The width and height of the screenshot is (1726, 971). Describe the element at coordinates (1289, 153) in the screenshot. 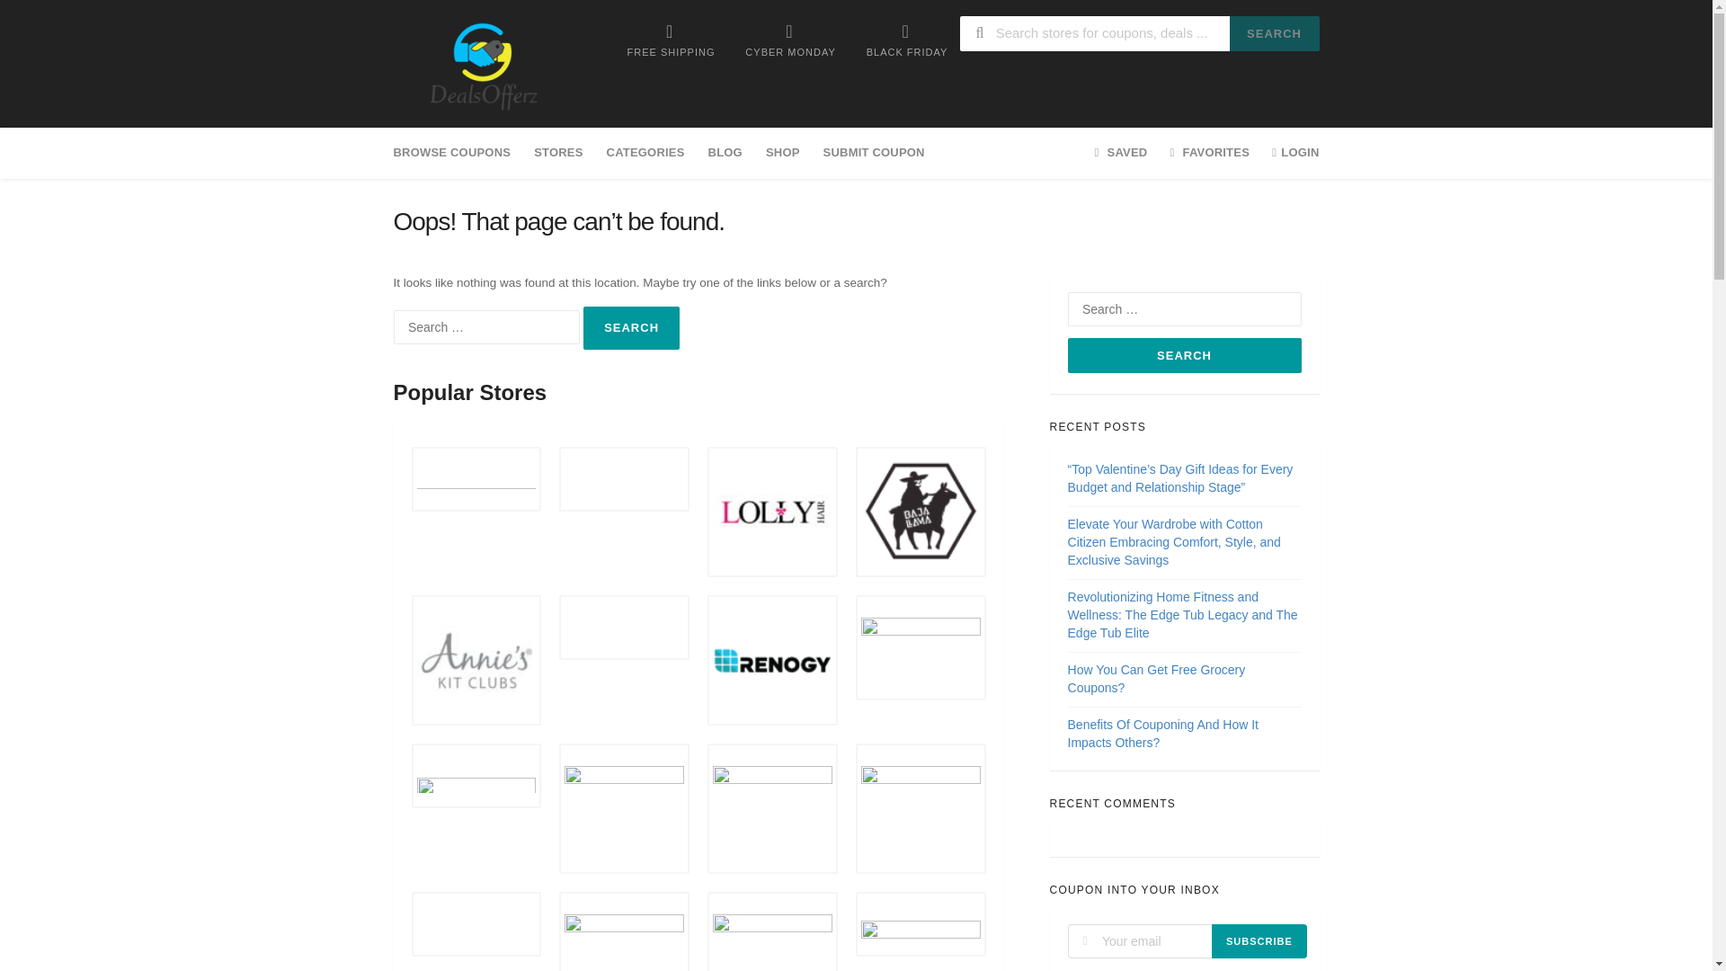

I see `LOGIN` at that location.